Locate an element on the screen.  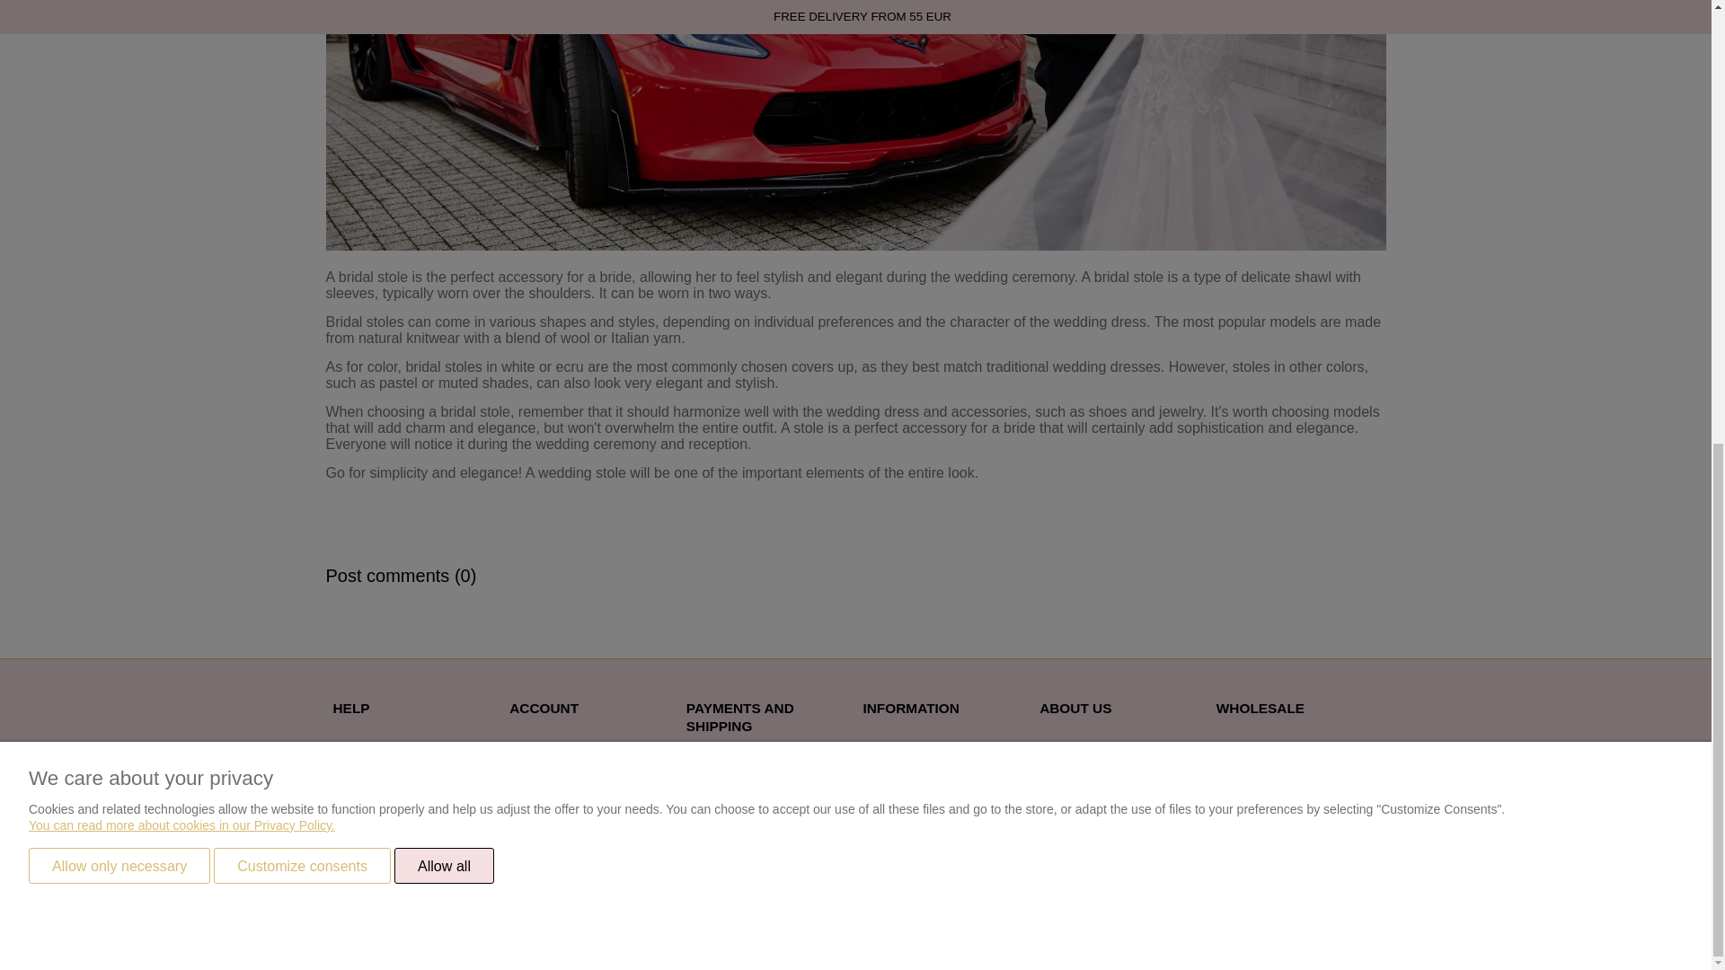
Shipping is located at coordinates (712, 765).